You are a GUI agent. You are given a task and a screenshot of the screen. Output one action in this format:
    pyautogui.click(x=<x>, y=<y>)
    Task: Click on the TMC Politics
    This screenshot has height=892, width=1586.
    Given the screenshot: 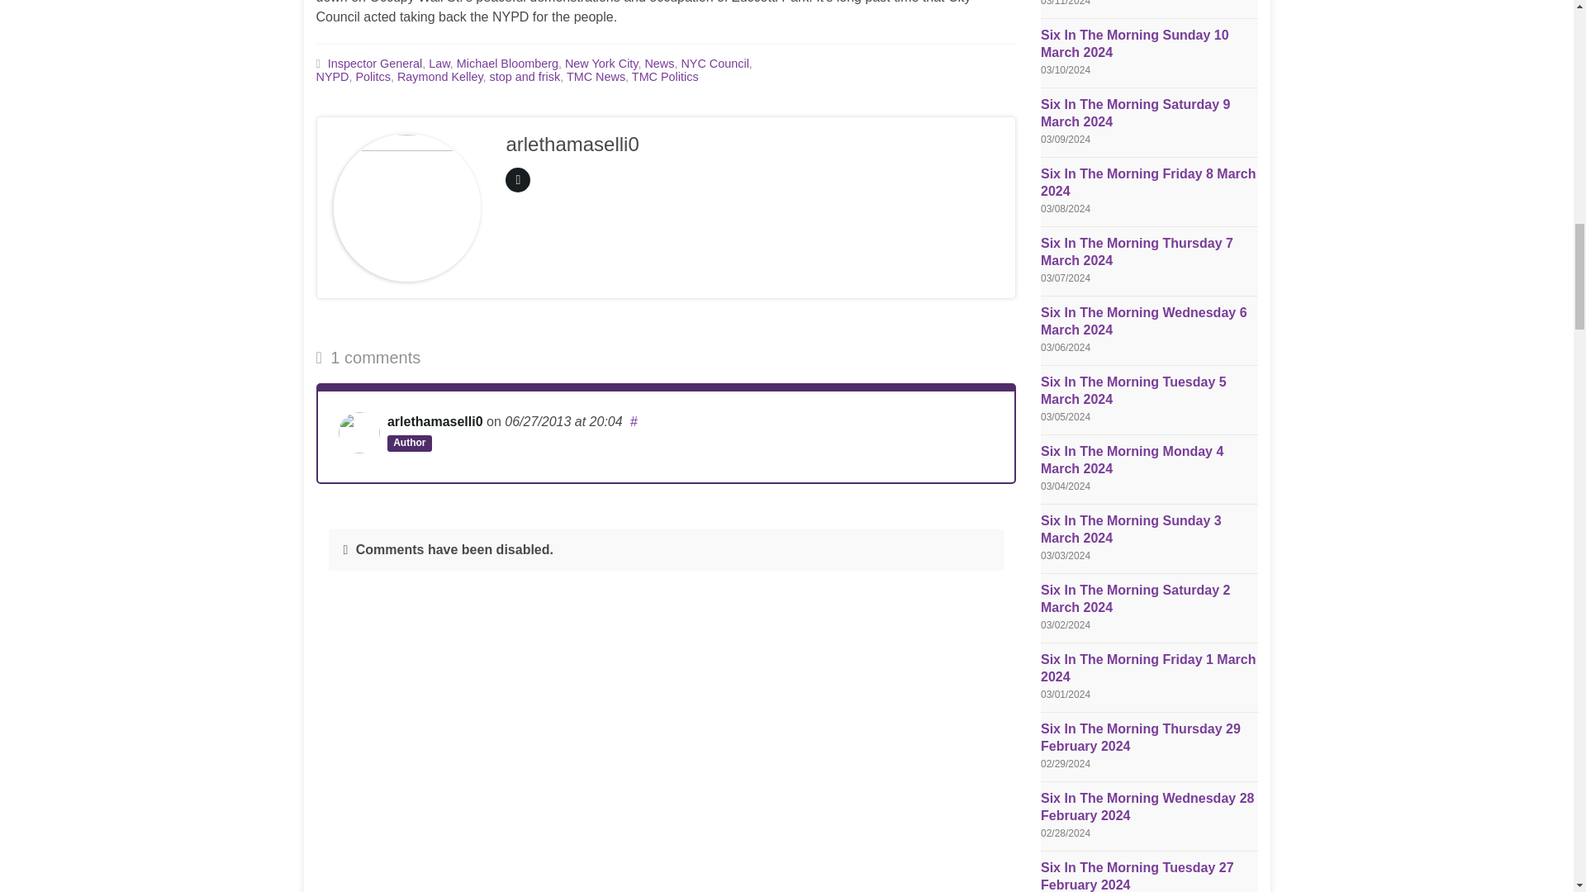 What is the action you would take?
    pyautogui.click(x=665, y=77)
    